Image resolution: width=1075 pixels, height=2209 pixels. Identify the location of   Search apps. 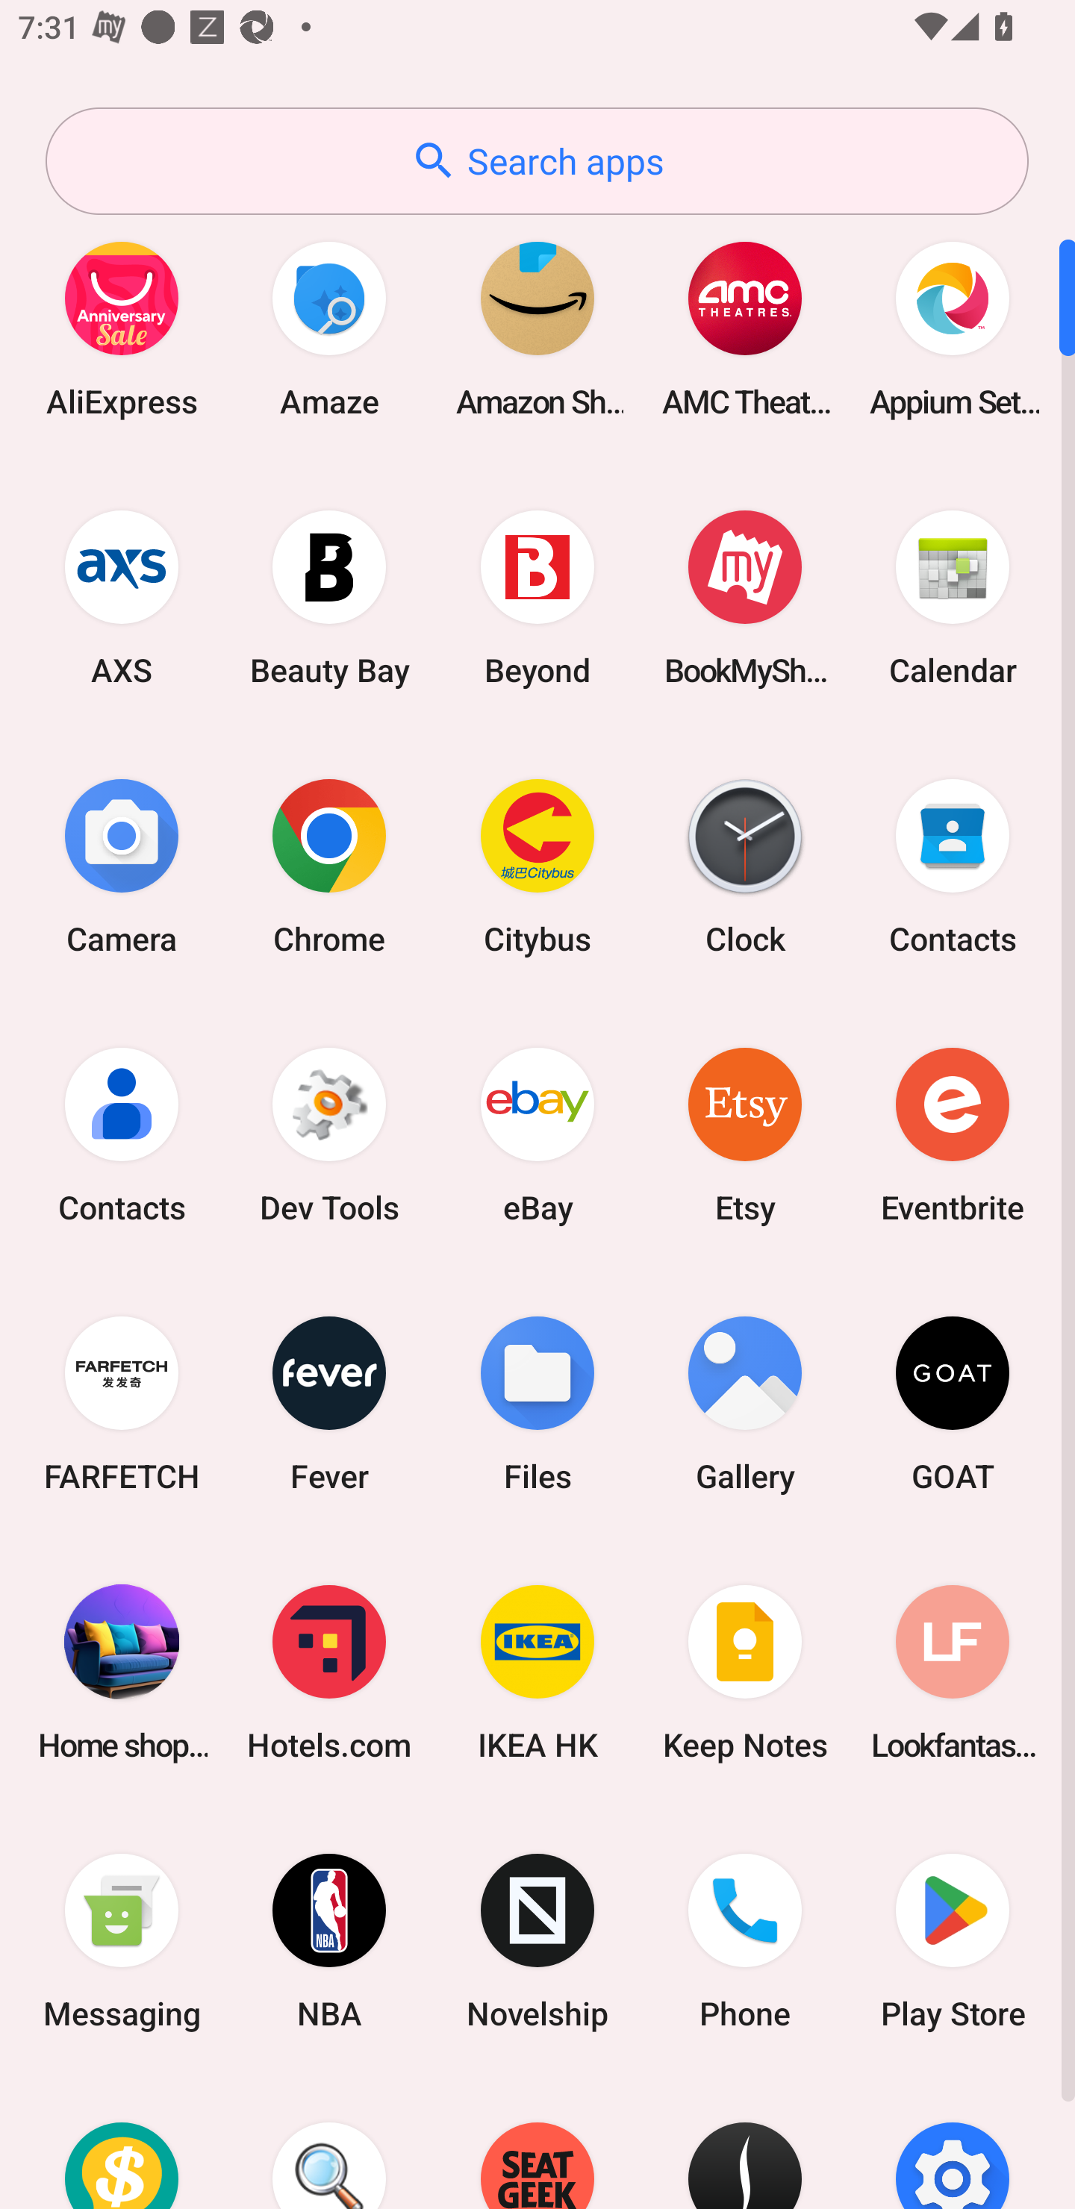
(537, 161).